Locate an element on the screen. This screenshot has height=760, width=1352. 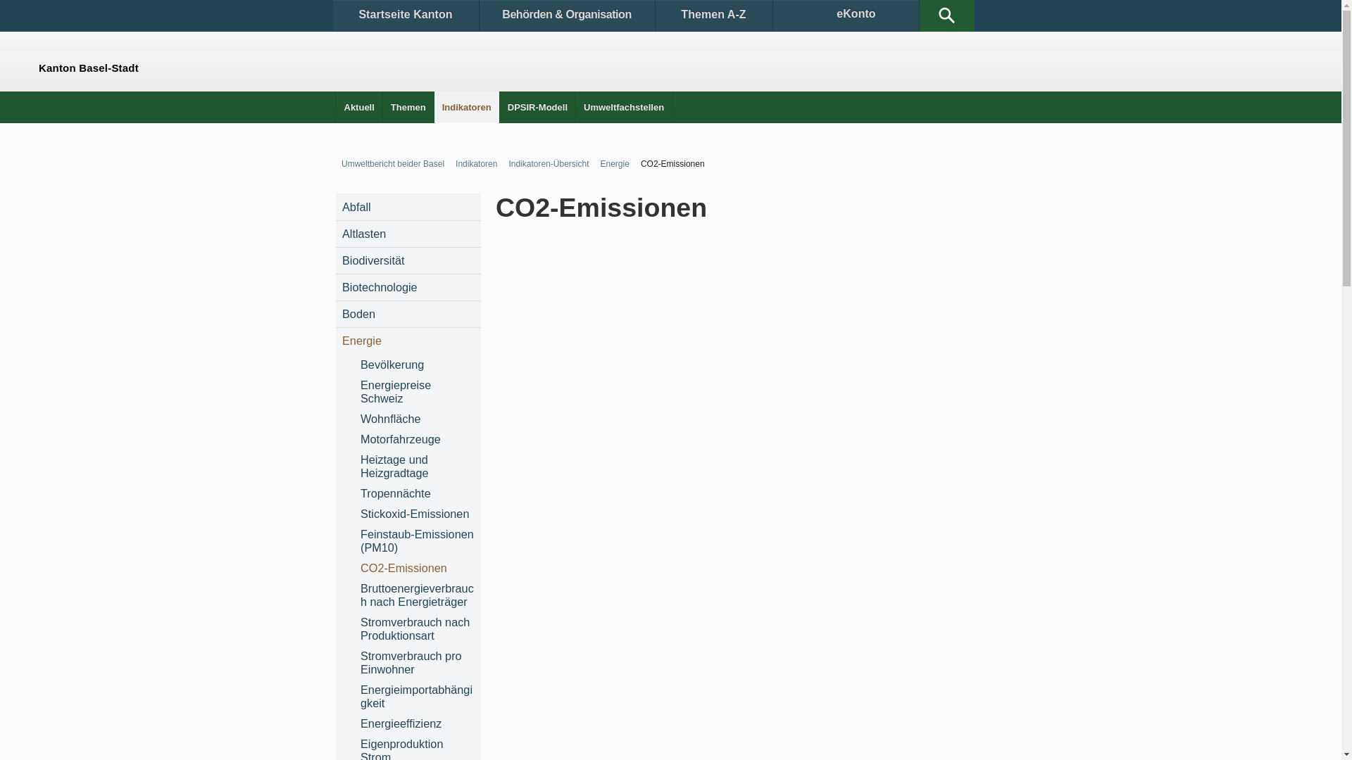
Abfall is located at coordinates (408, 207).